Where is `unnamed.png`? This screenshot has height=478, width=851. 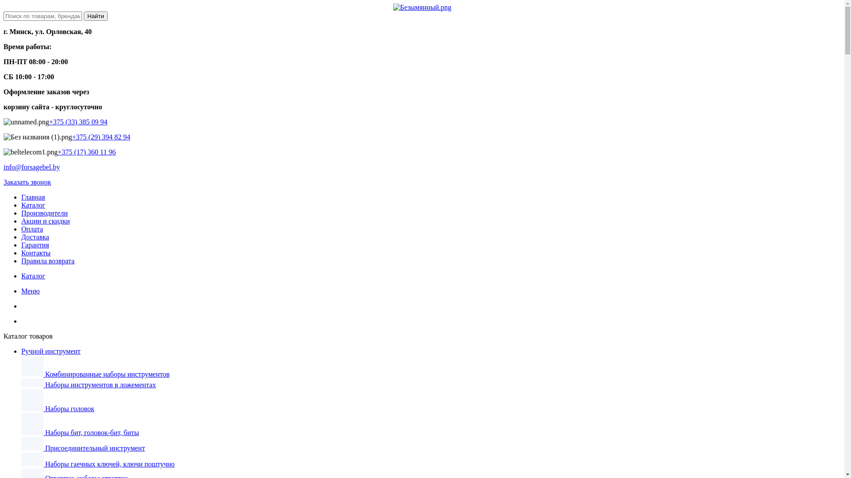 unnamed.png is located at coordinates (27, 122).